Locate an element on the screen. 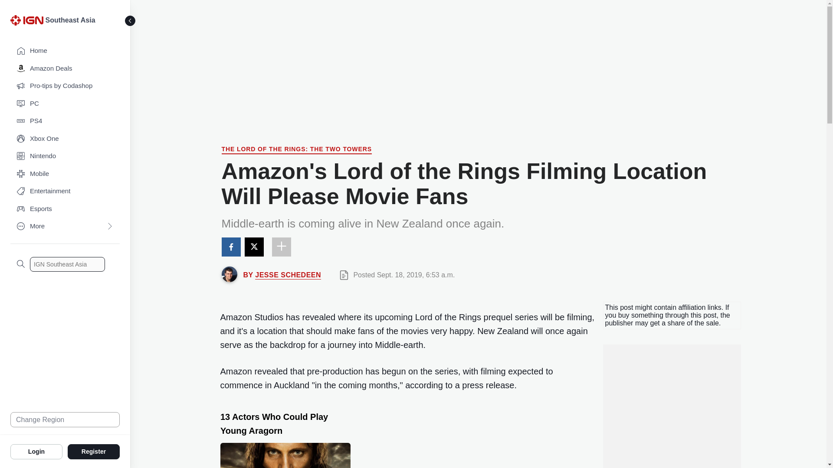  Nintendo is located at coordinates (65, 156).